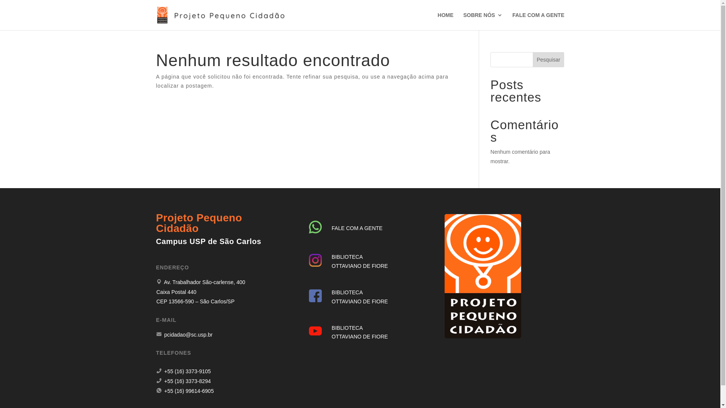 The width and height of the screenshot is (726, 408). What do you see at coordinates (445, 21) in the screenshot?
I see `HOME` at bounding box center [445, 21].